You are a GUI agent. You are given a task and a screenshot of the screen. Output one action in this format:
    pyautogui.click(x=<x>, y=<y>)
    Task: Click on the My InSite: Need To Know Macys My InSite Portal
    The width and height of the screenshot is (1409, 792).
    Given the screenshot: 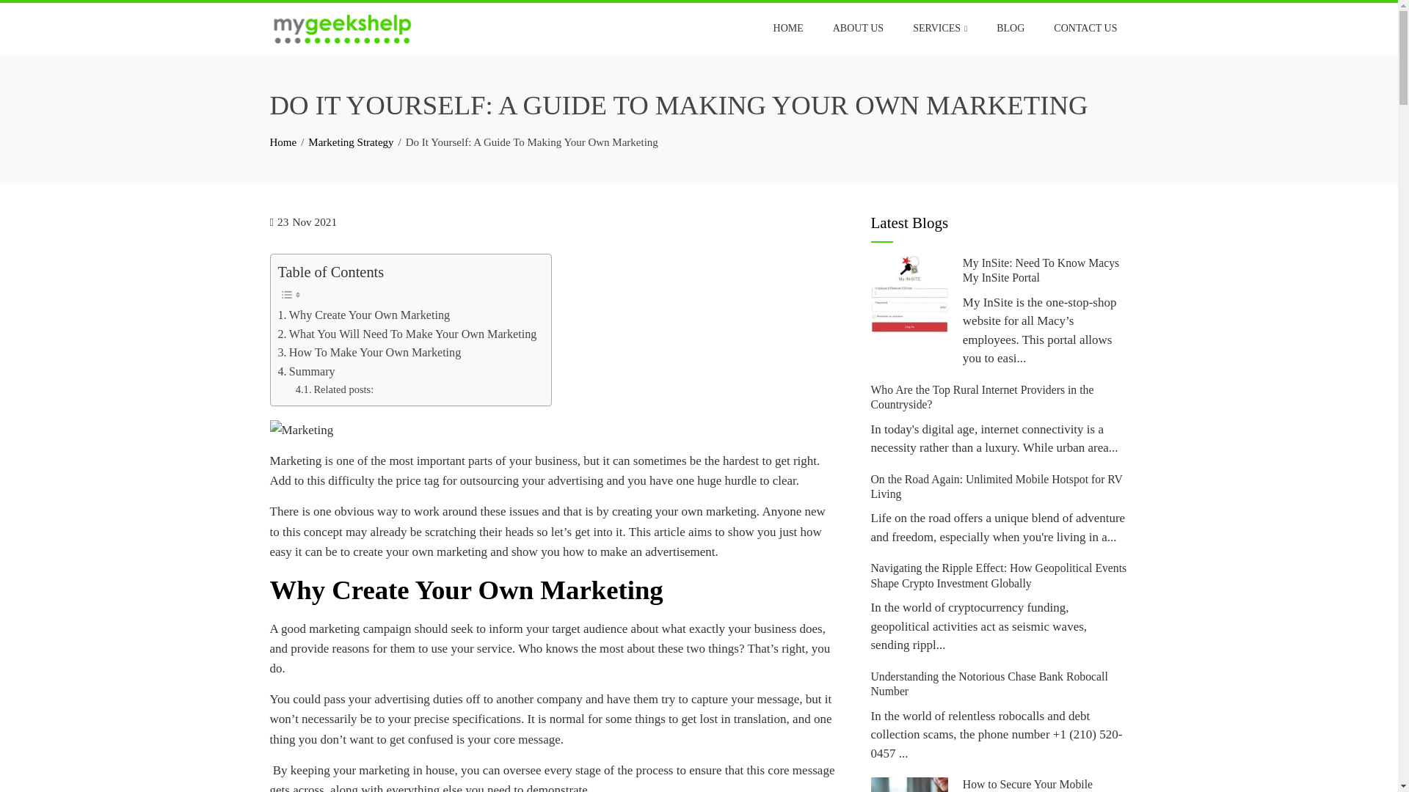 What is the action you would take?
    pyautogui.click(x=1041, y=270)
    